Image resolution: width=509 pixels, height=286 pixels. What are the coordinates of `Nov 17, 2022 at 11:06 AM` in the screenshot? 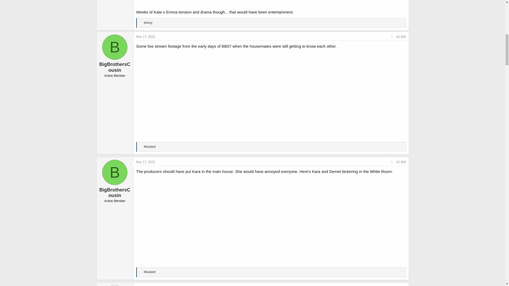 It's located at (146, 162).